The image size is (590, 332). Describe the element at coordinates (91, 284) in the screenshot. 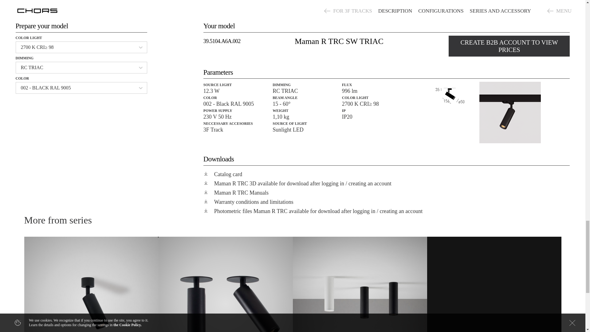

I see `Maman R ON` at that location.